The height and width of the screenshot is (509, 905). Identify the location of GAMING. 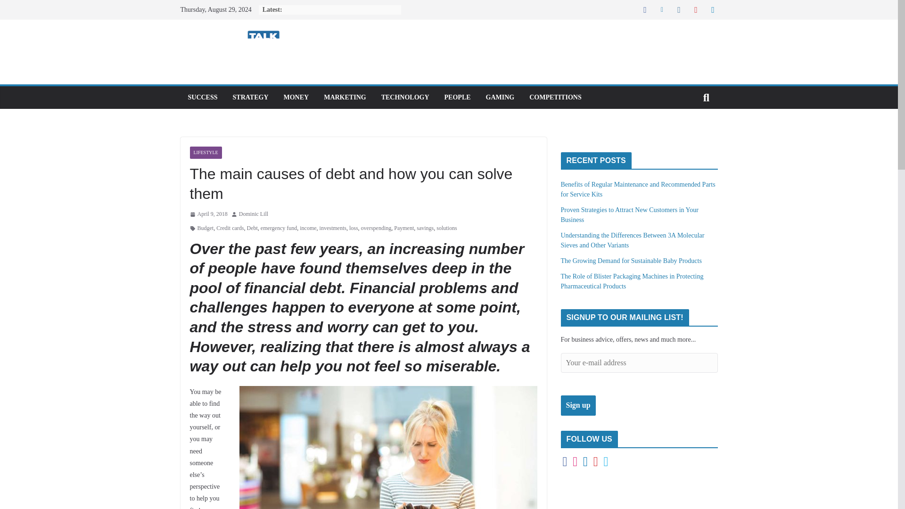
(501, 98).